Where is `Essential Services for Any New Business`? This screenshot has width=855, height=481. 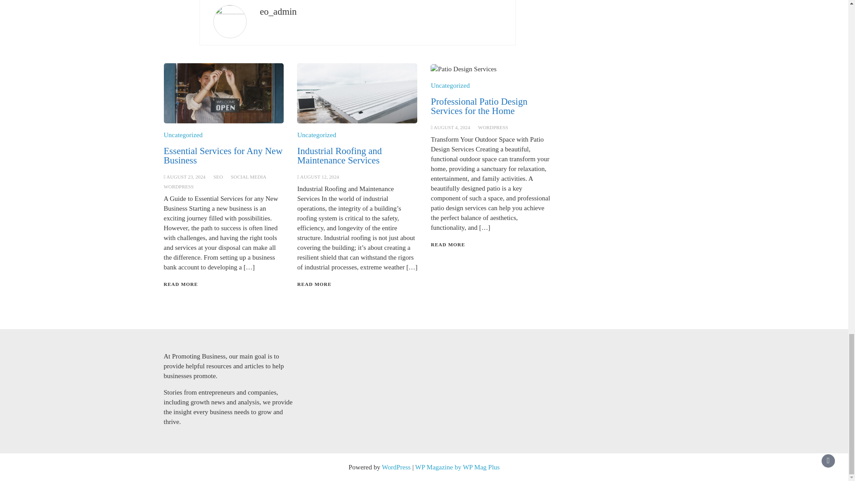
Essential Services for Any New Business is located at coordinates (224, 155).